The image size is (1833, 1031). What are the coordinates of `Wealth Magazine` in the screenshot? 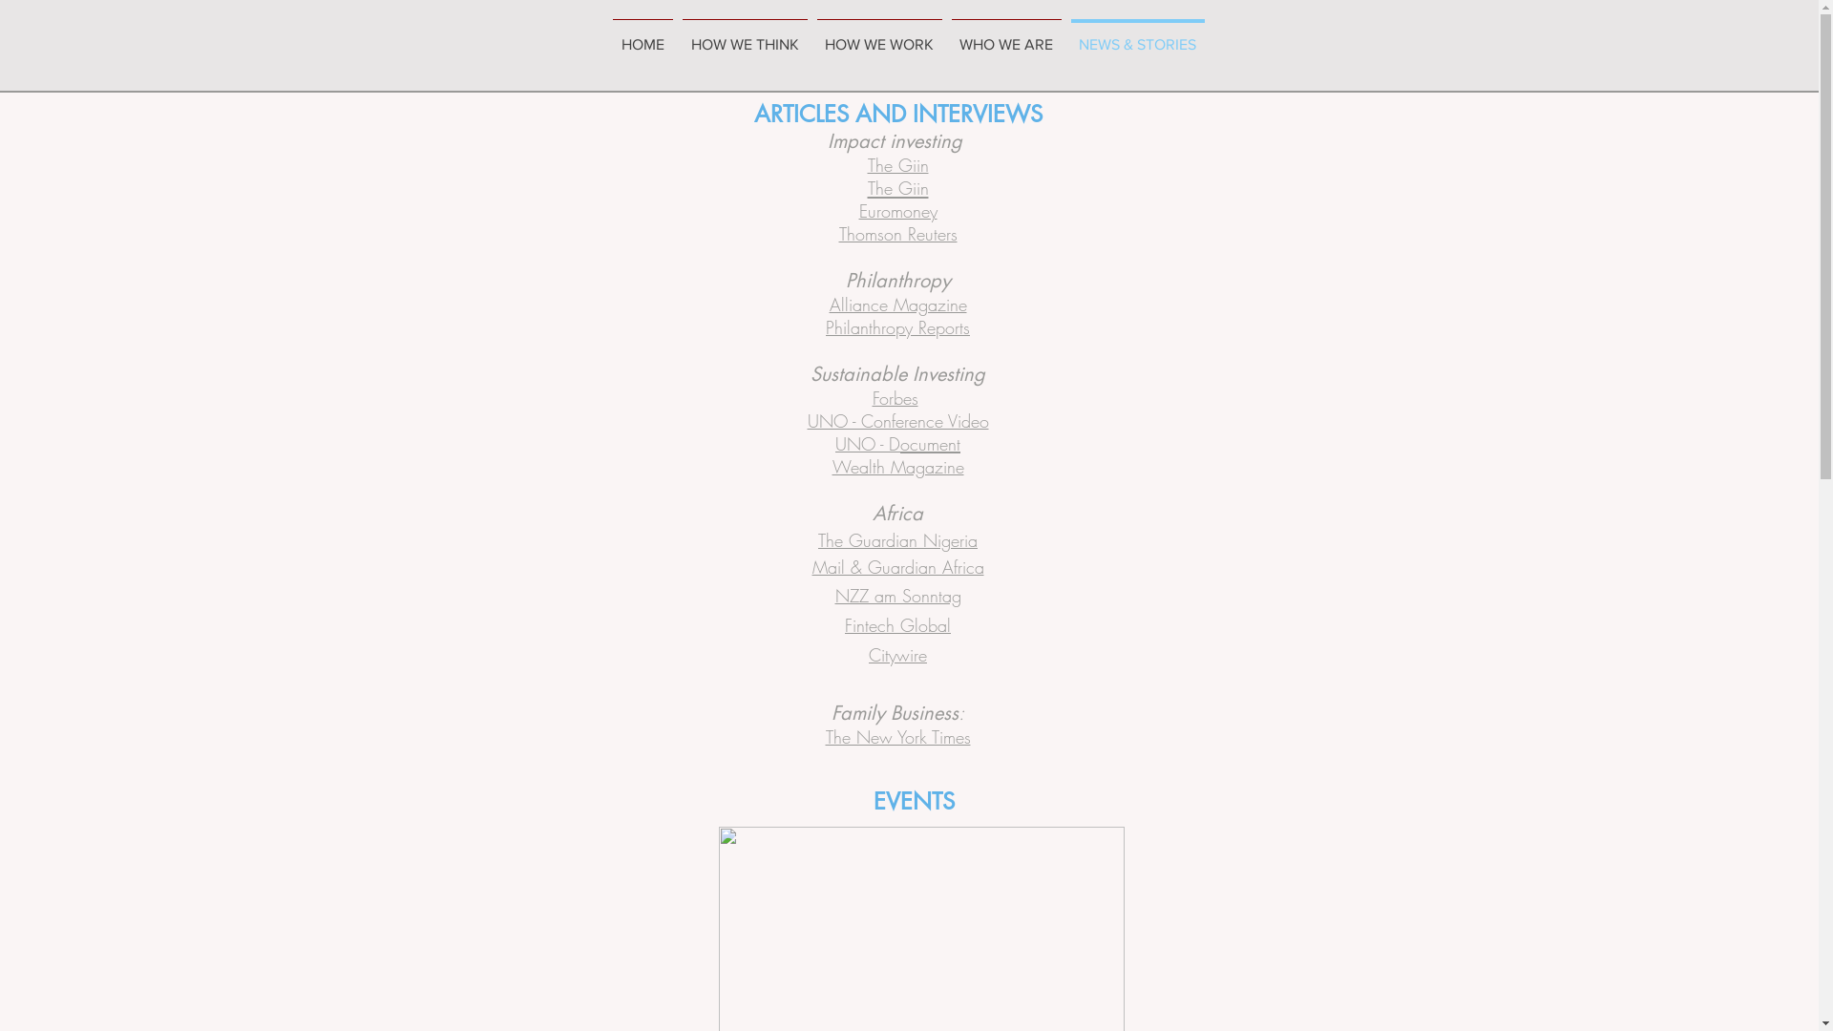 It's located at (897, 467).